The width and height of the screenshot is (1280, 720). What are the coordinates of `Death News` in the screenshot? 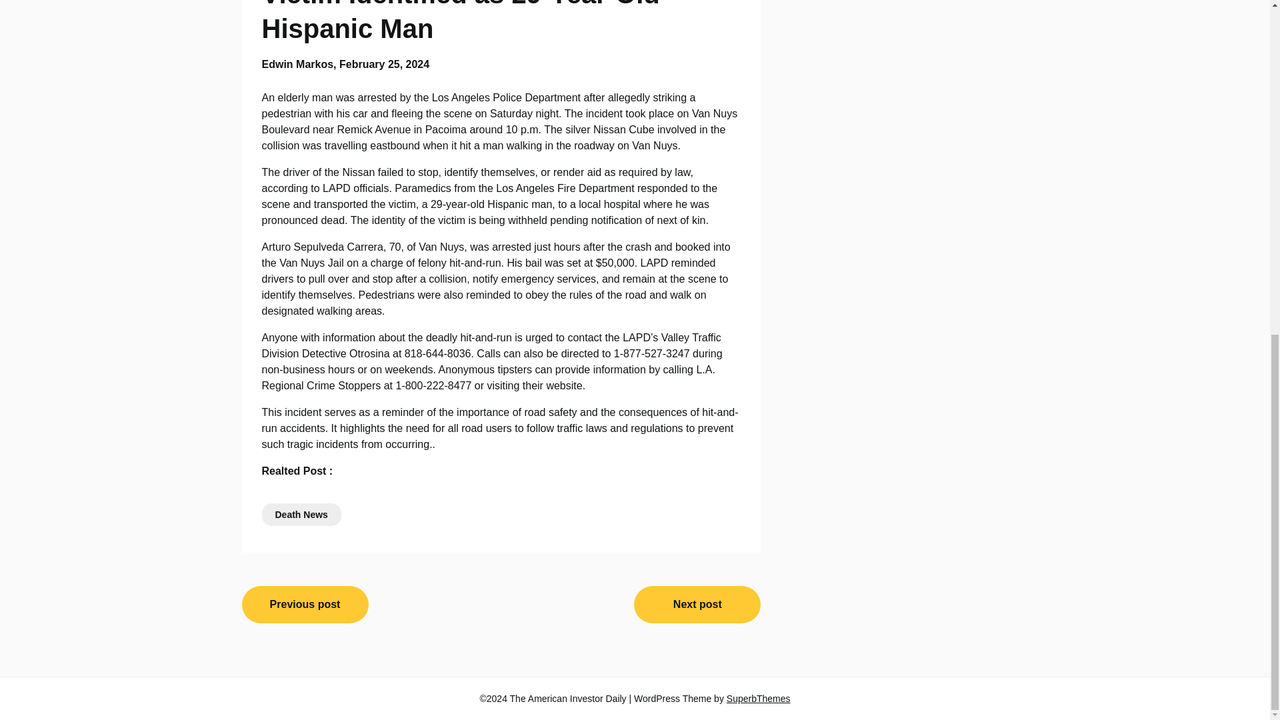 It's located at (300, 515).